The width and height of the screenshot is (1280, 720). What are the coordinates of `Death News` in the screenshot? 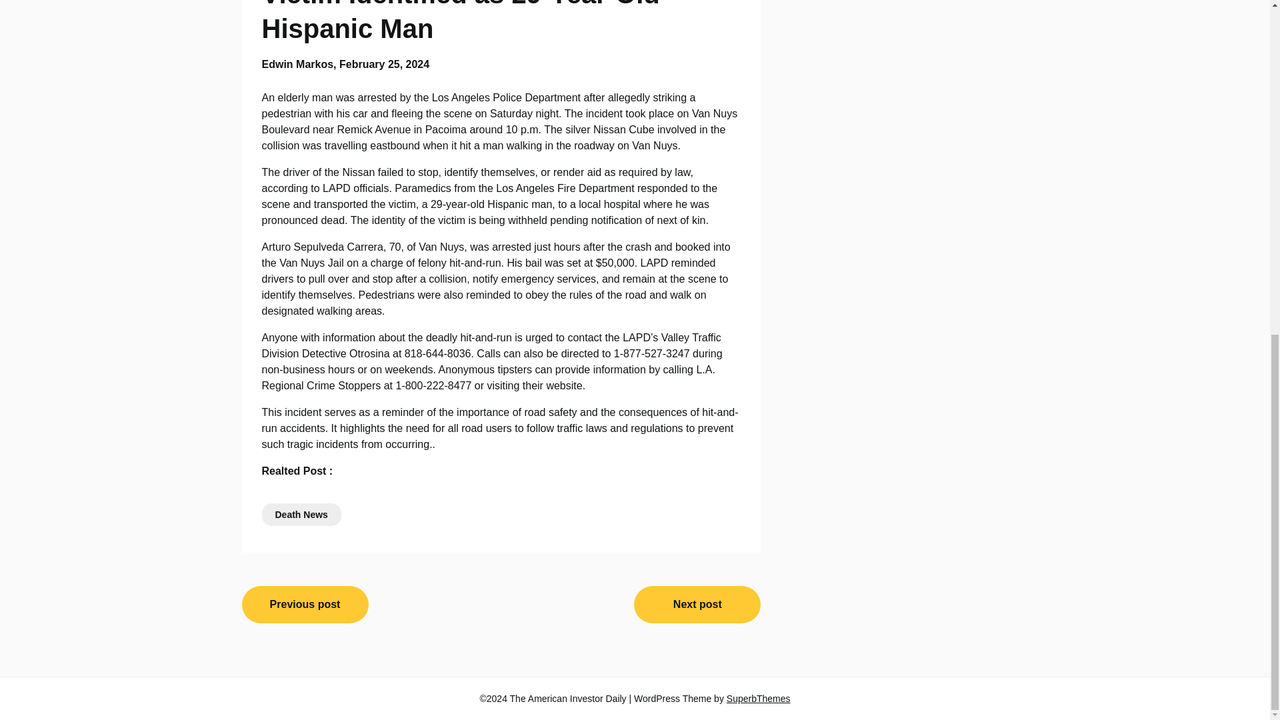 It's located at (300, 515).